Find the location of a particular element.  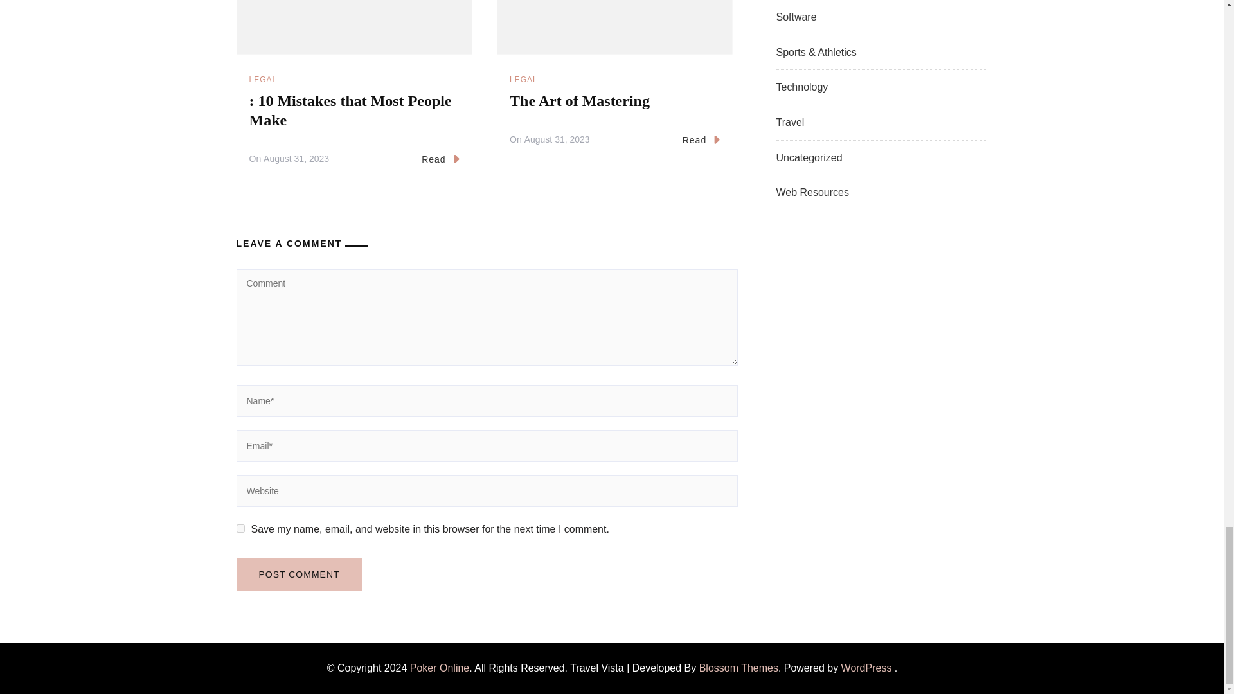

Read is located at coordinates (440, 159).